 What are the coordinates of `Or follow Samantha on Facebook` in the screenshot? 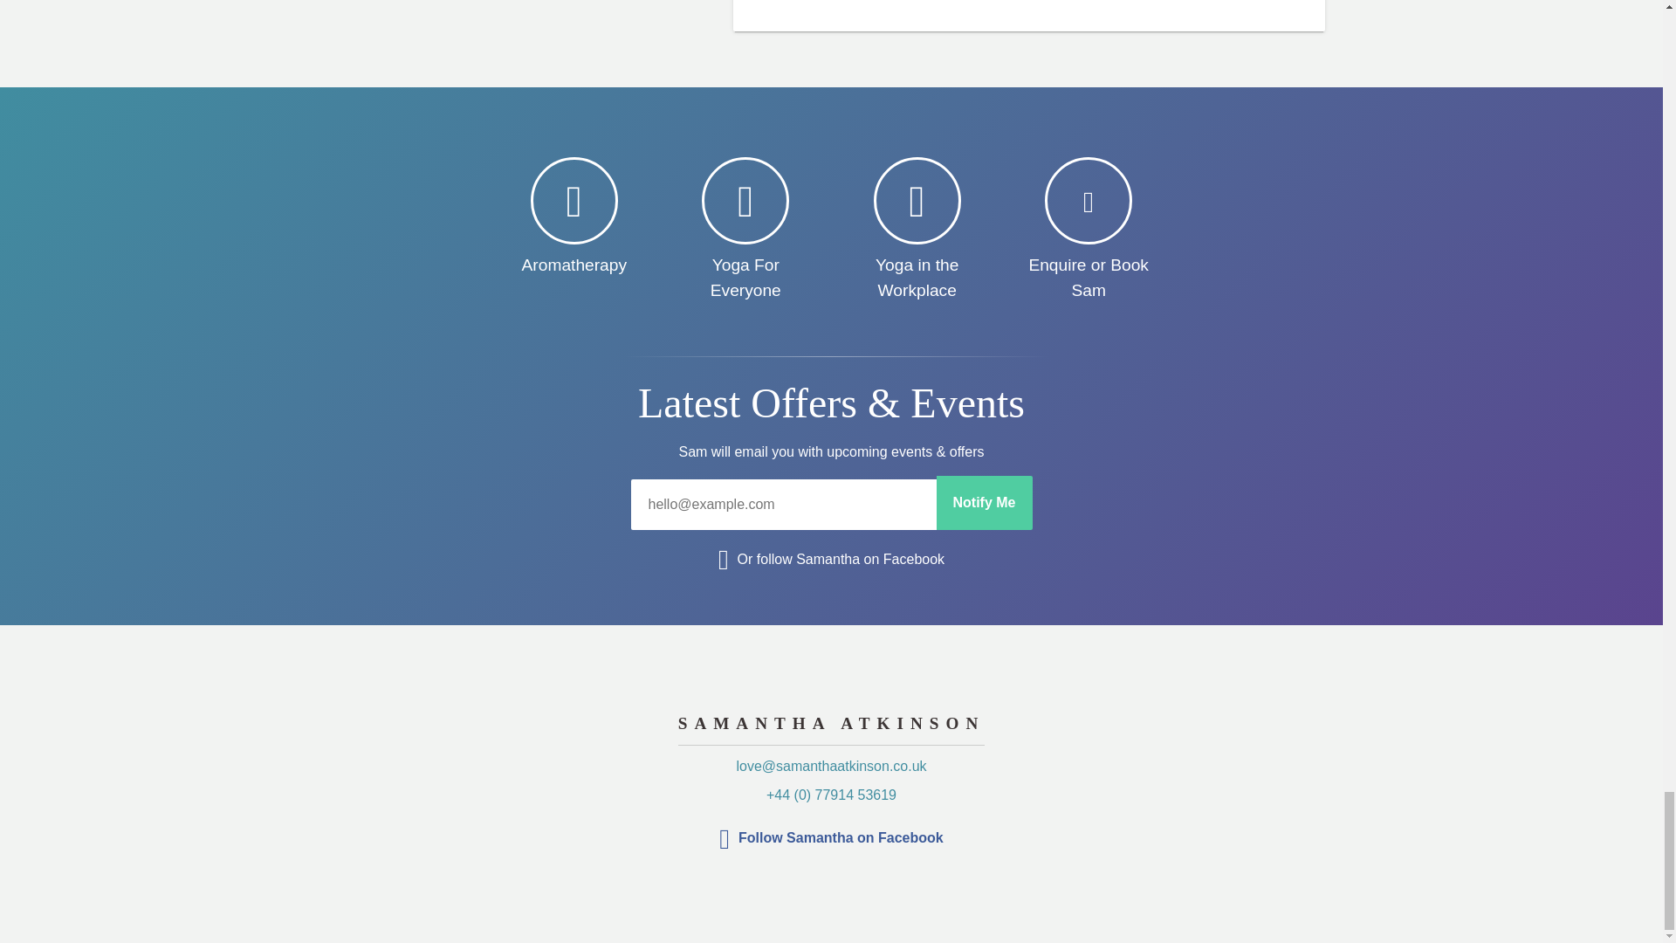 It's located at (831, 560).